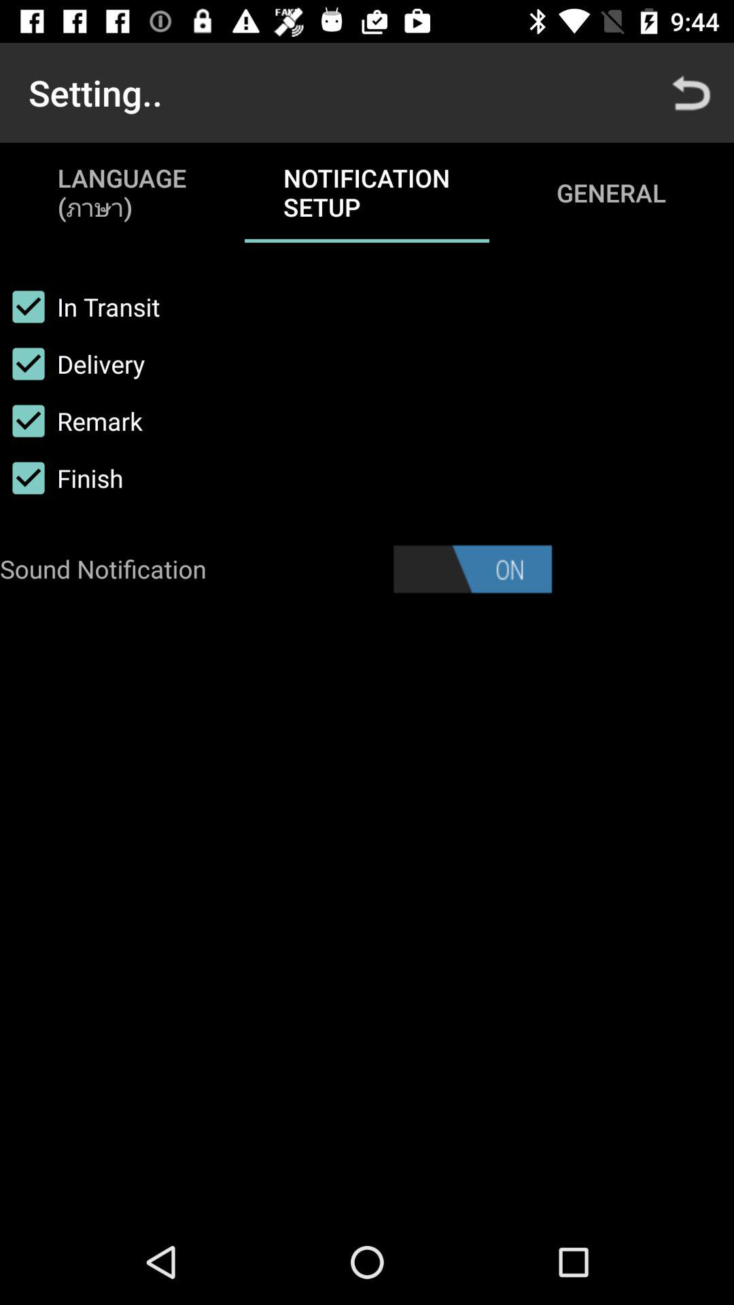 Image resolution: width=734 pixels, height=1305 pixels. What do you see at coordinates (71, 421) in the screenshot?
I see `open icon below the delivery icon` at bounding box center [71, 421].